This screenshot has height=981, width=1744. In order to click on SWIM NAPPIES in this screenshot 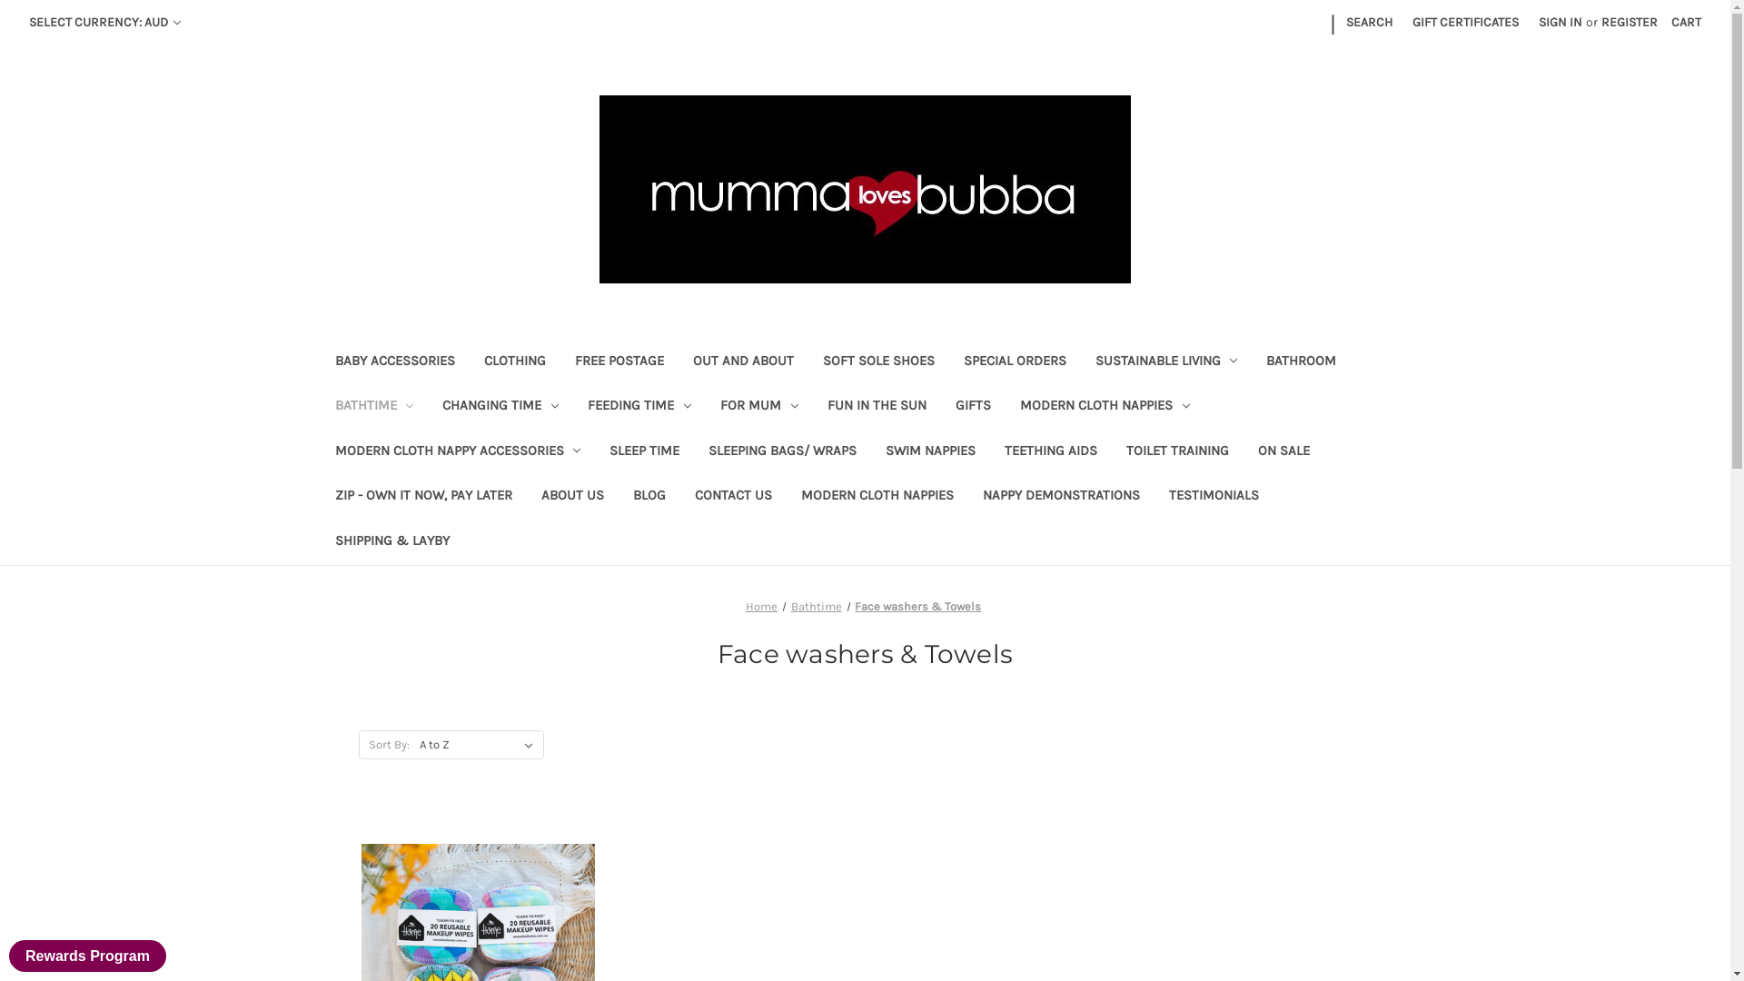, I will do `click(930, 452)`.